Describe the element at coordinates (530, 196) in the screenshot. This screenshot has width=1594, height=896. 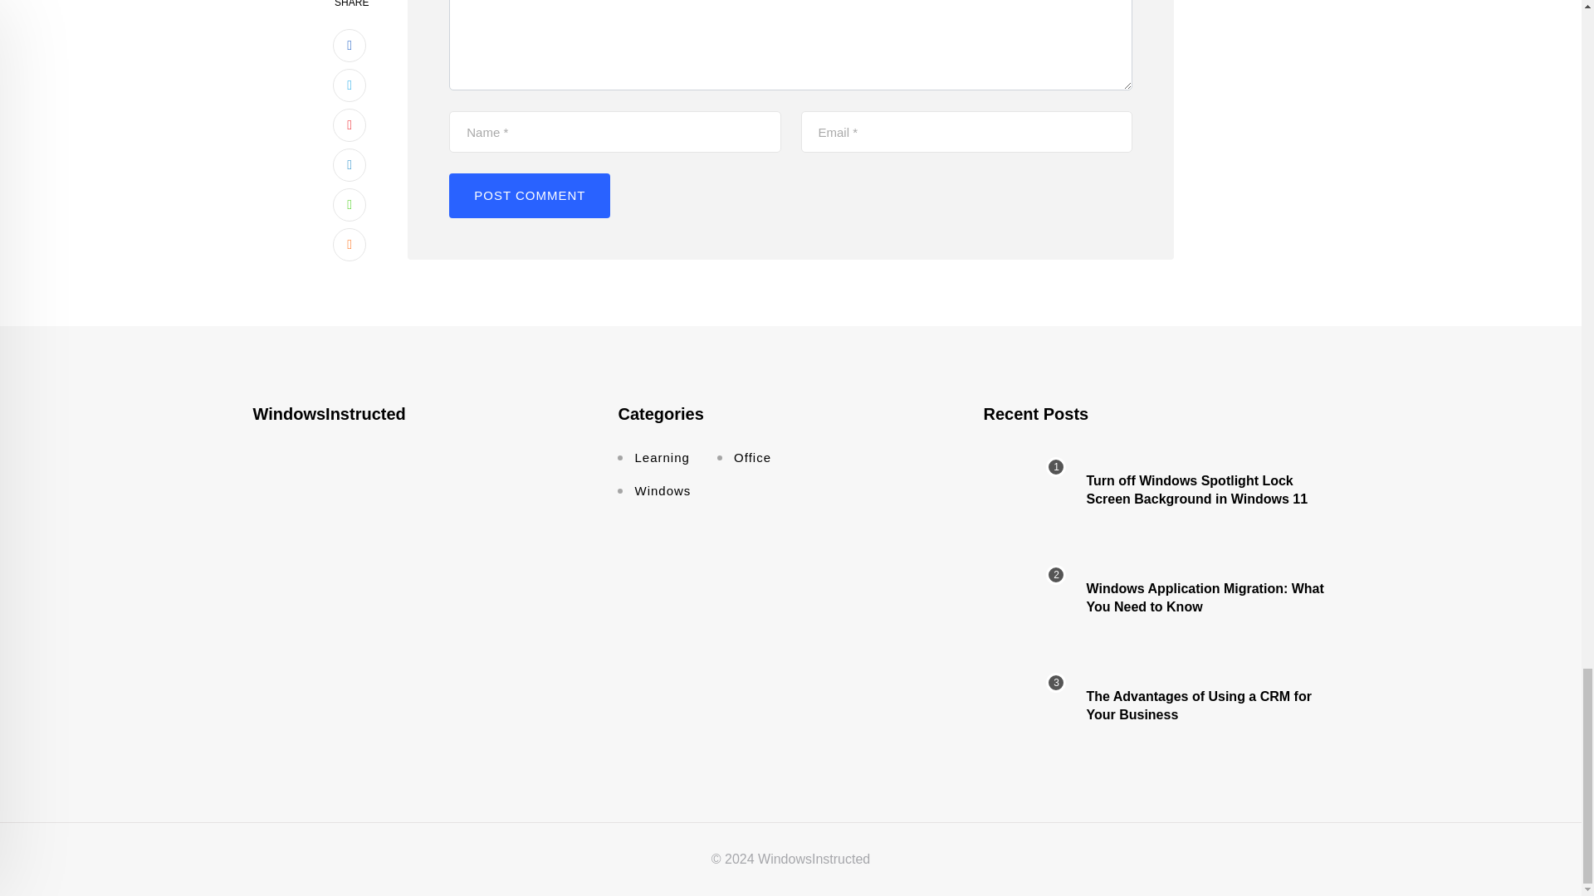
I see `Post Comment` at that location.